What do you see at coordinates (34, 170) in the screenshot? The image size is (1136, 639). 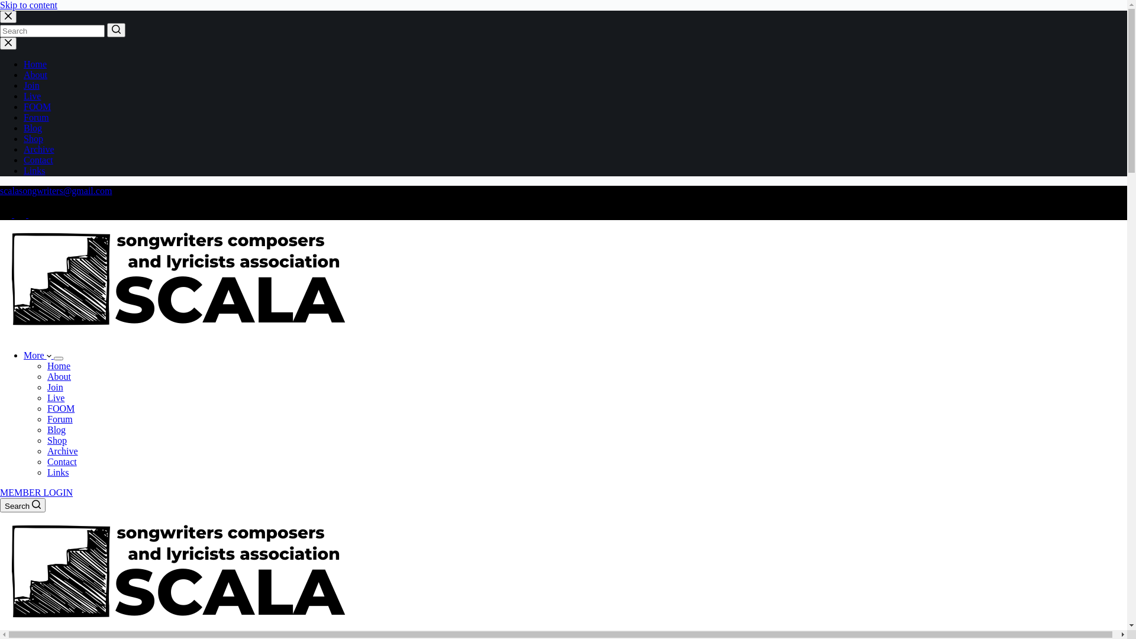 I see `Links` at bounding box center [34, 170].